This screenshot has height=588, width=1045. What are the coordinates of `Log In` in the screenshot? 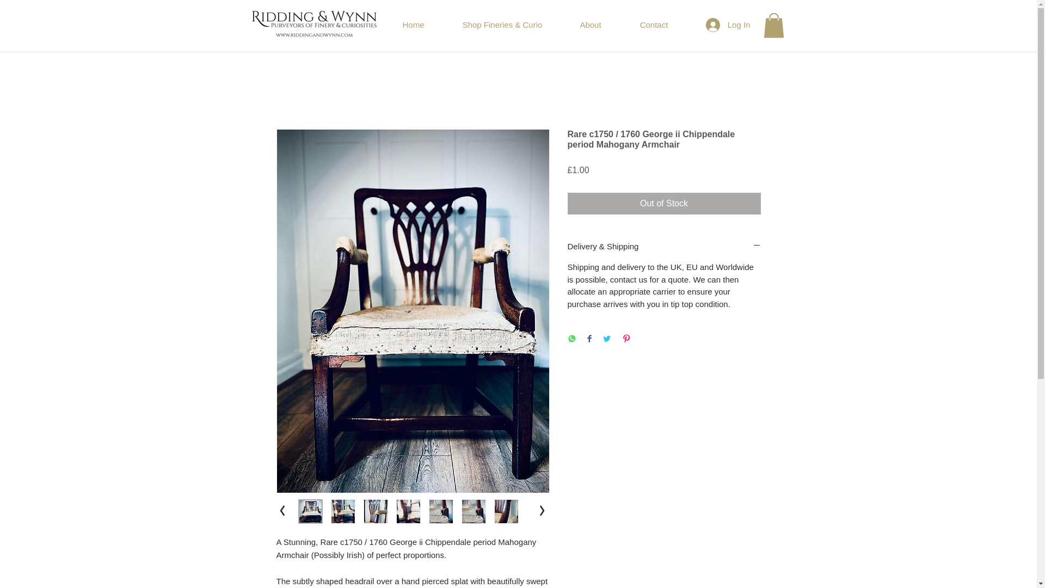 It's located at (728, 24).